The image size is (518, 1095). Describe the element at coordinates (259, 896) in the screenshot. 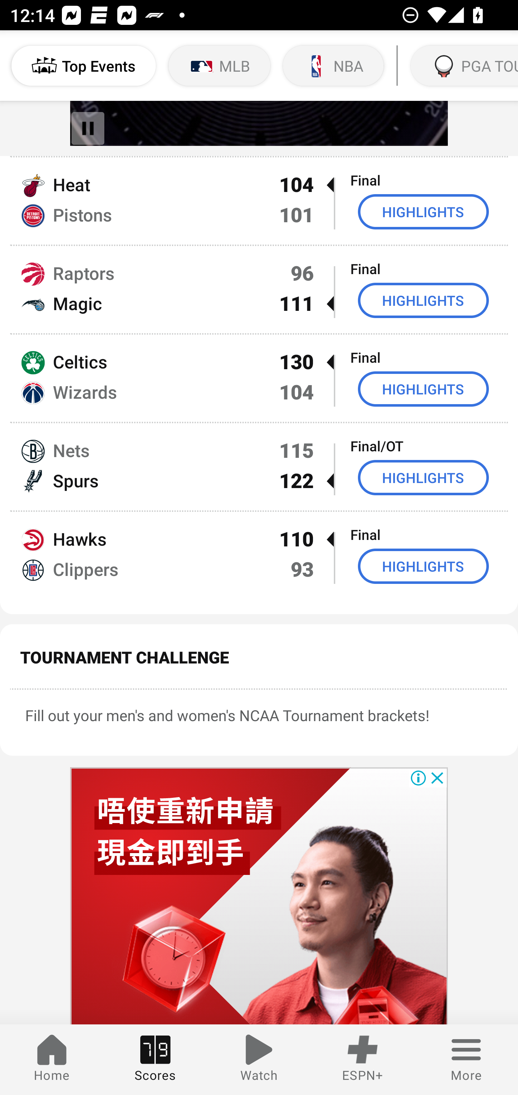

I see `300x250` at that location.